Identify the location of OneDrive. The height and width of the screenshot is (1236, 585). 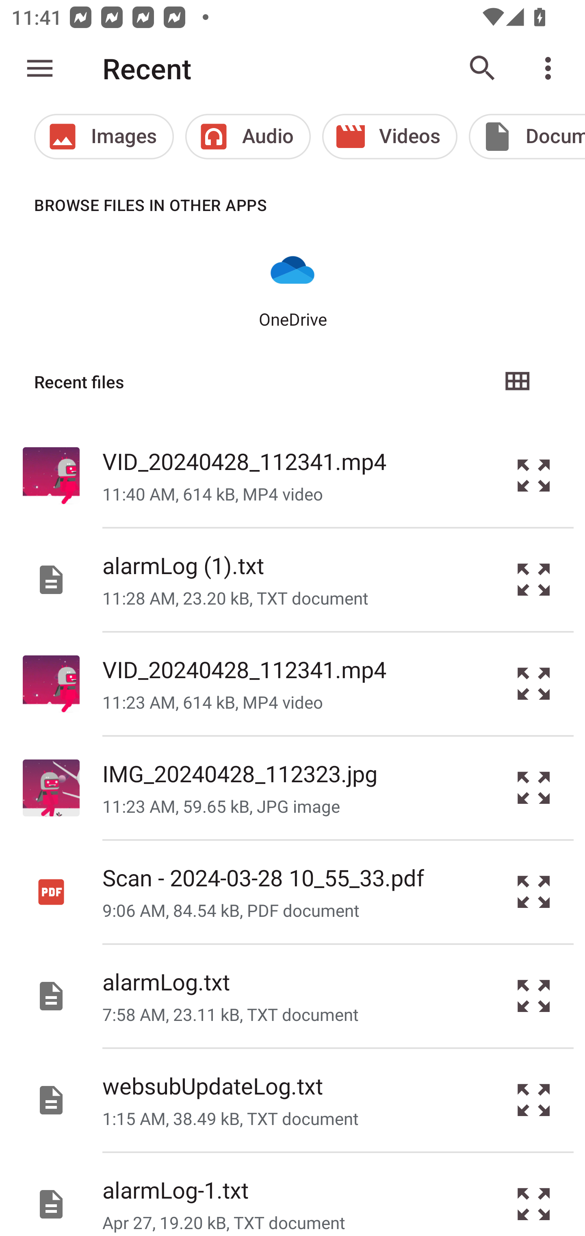
(292, 288).